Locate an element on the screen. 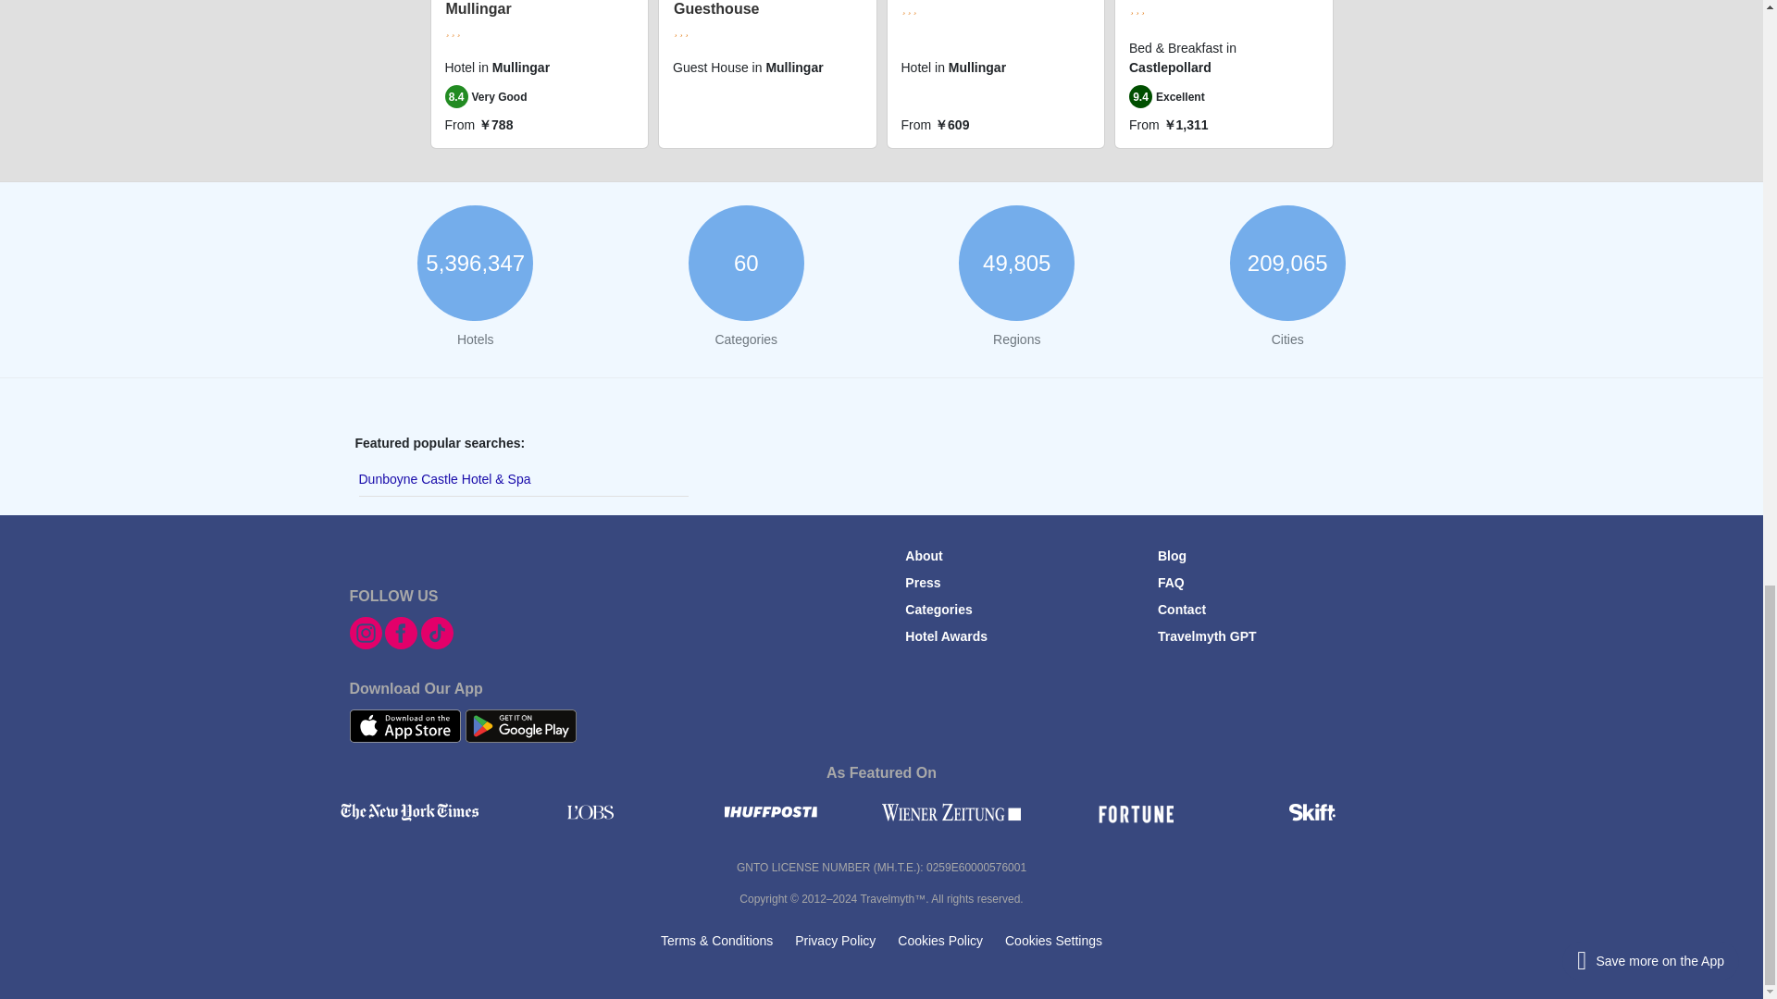  Press is located at coordinates (922, 583).